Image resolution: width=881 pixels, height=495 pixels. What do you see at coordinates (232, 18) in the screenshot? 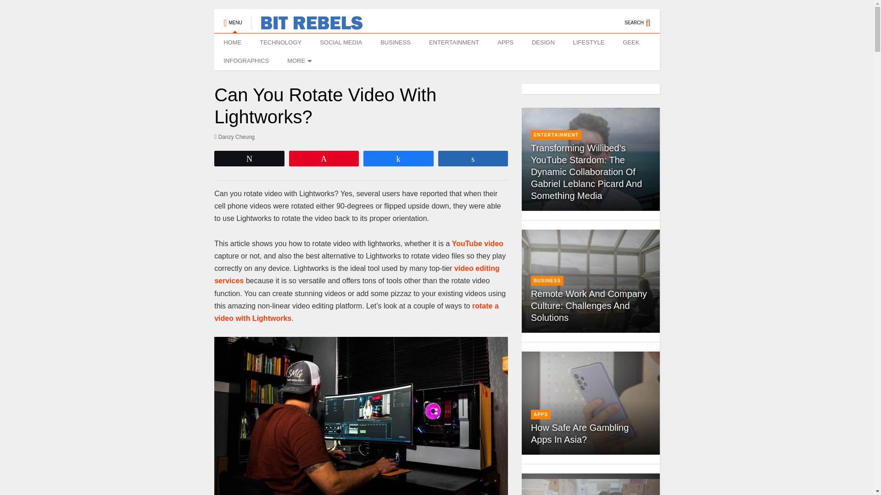
I see `MENU` at bounding box center [232, 18].